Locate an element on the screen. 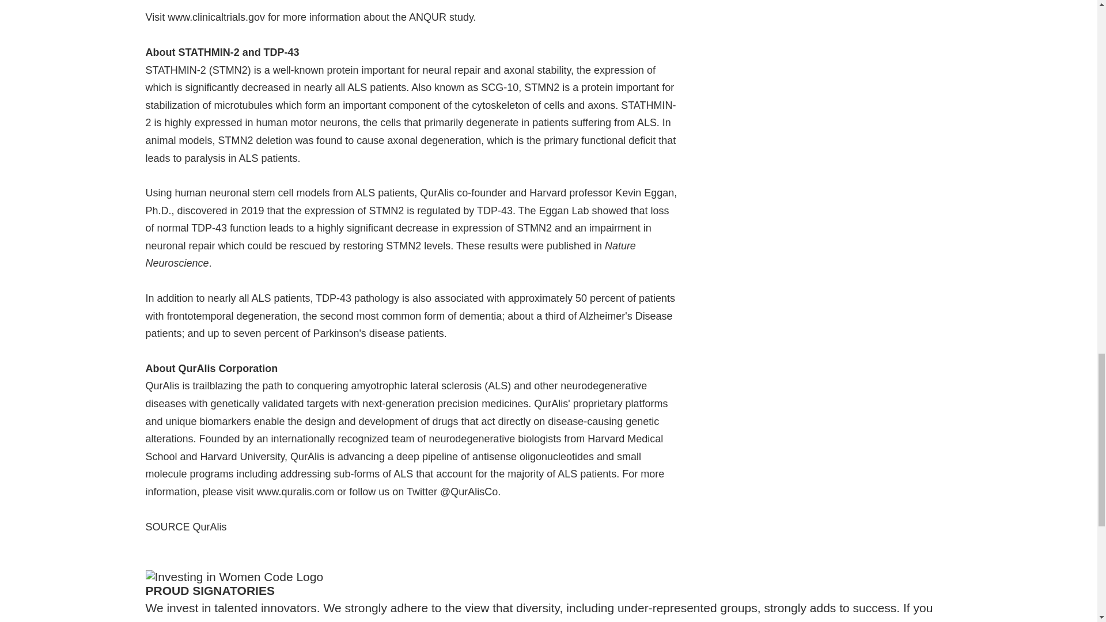  Nature Neuroscience is located at coordinates (389, 255).